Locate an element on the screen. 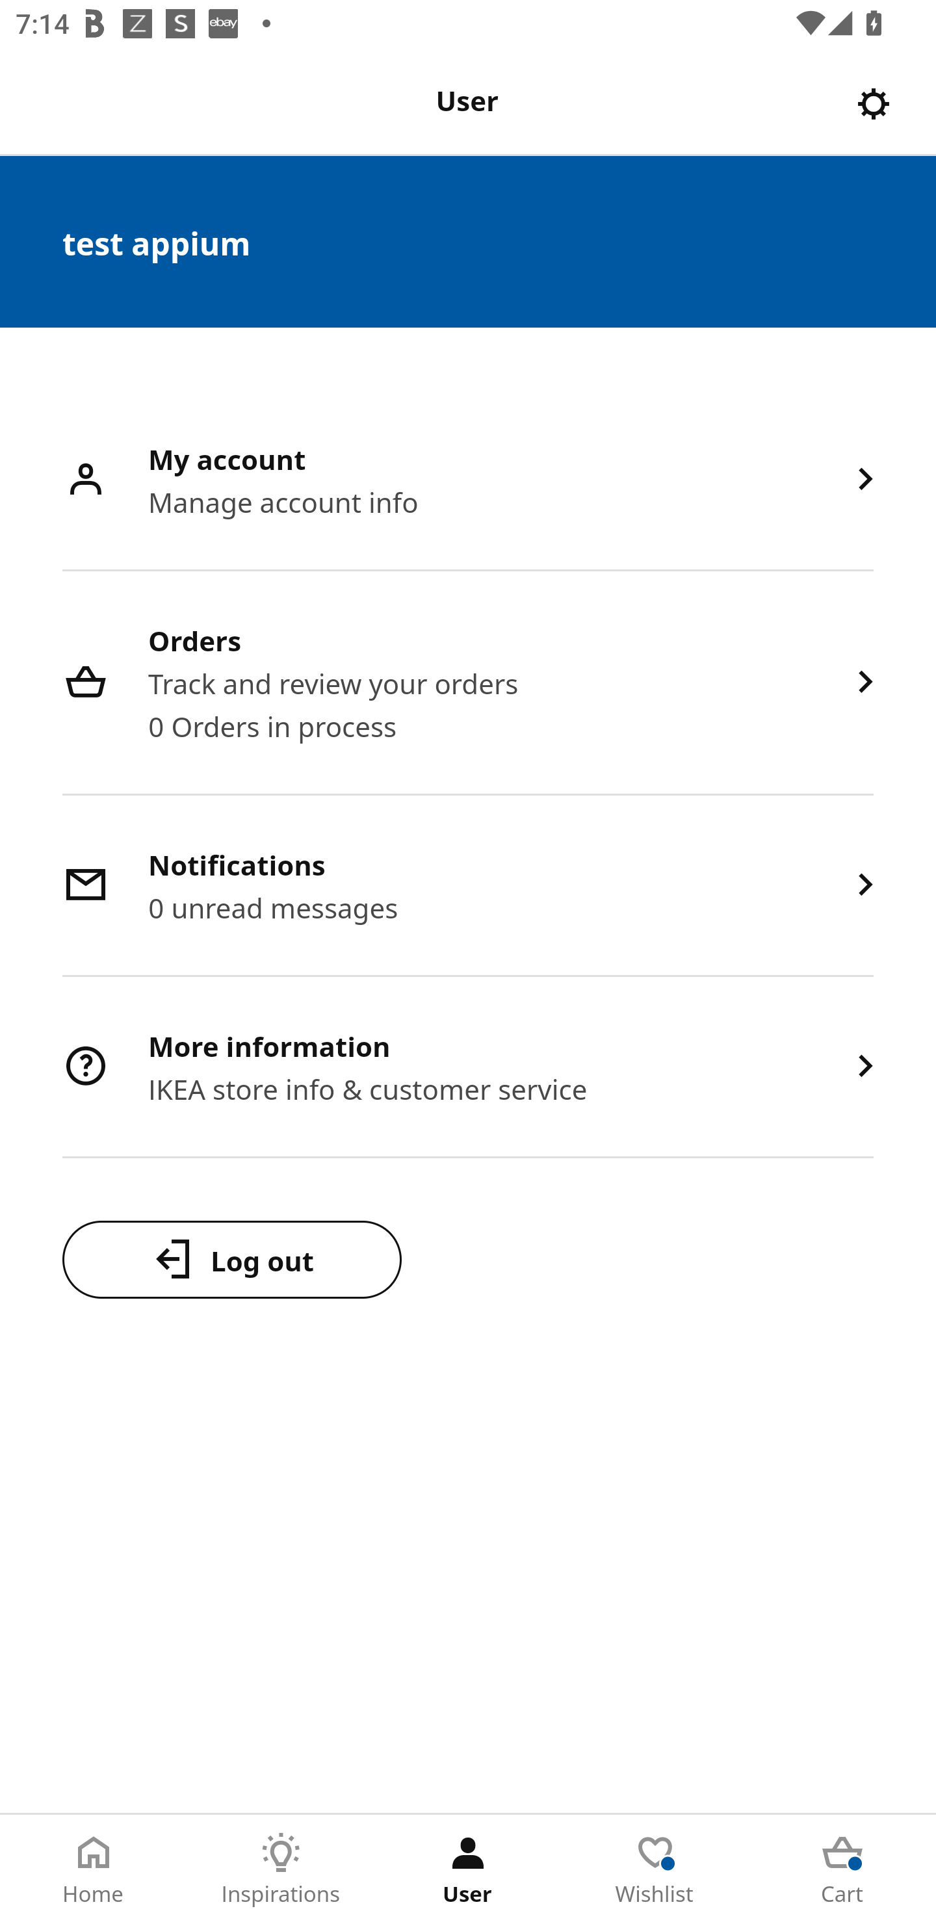 Image resolution: width=936 pixels, height=1924 pixels. Inspirations
Tab 2 of 5 is located at coordinates (281, 1869).